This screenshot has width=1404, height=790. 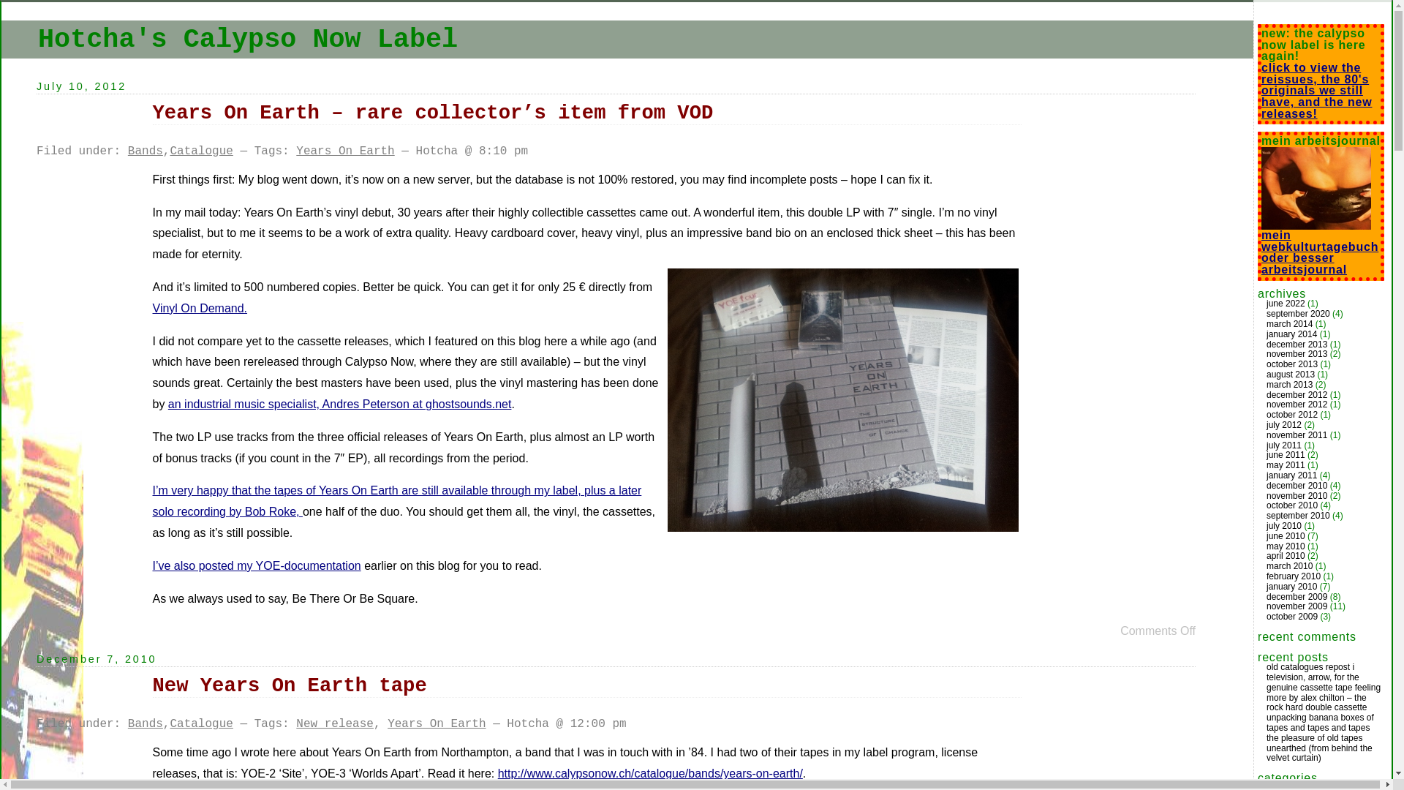 I want to click on Catalogue, so click(x=201, y=724).